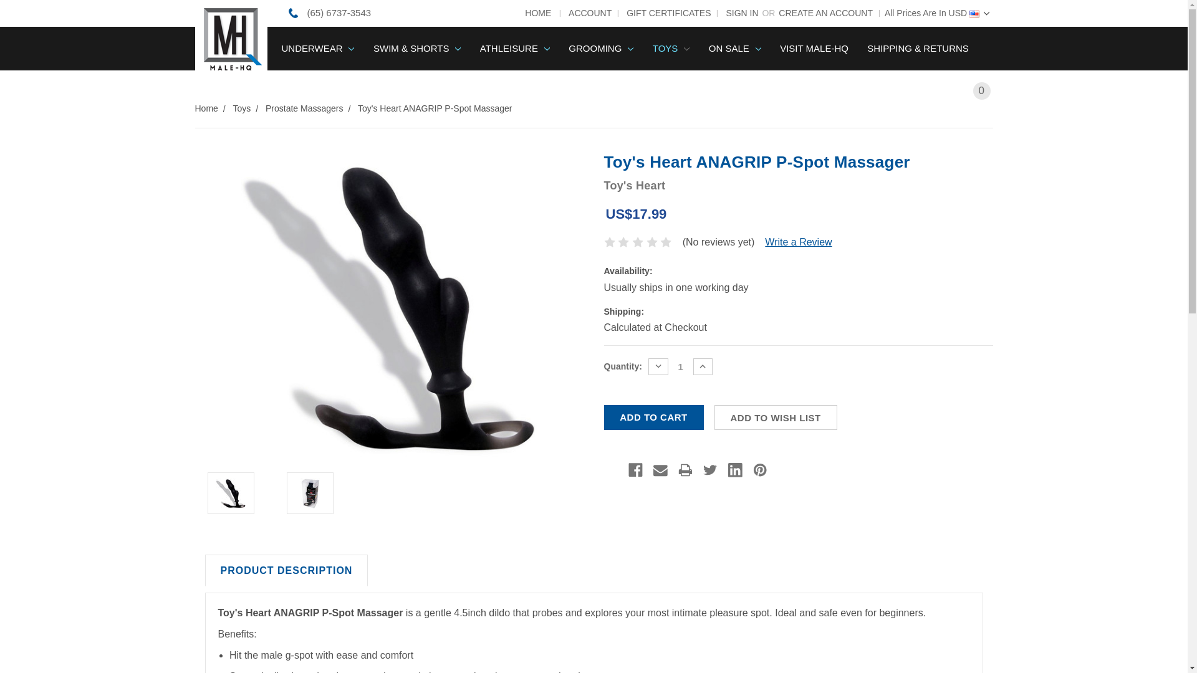  I want to click on GIFT CERTIFICATES, so click(665, 13).